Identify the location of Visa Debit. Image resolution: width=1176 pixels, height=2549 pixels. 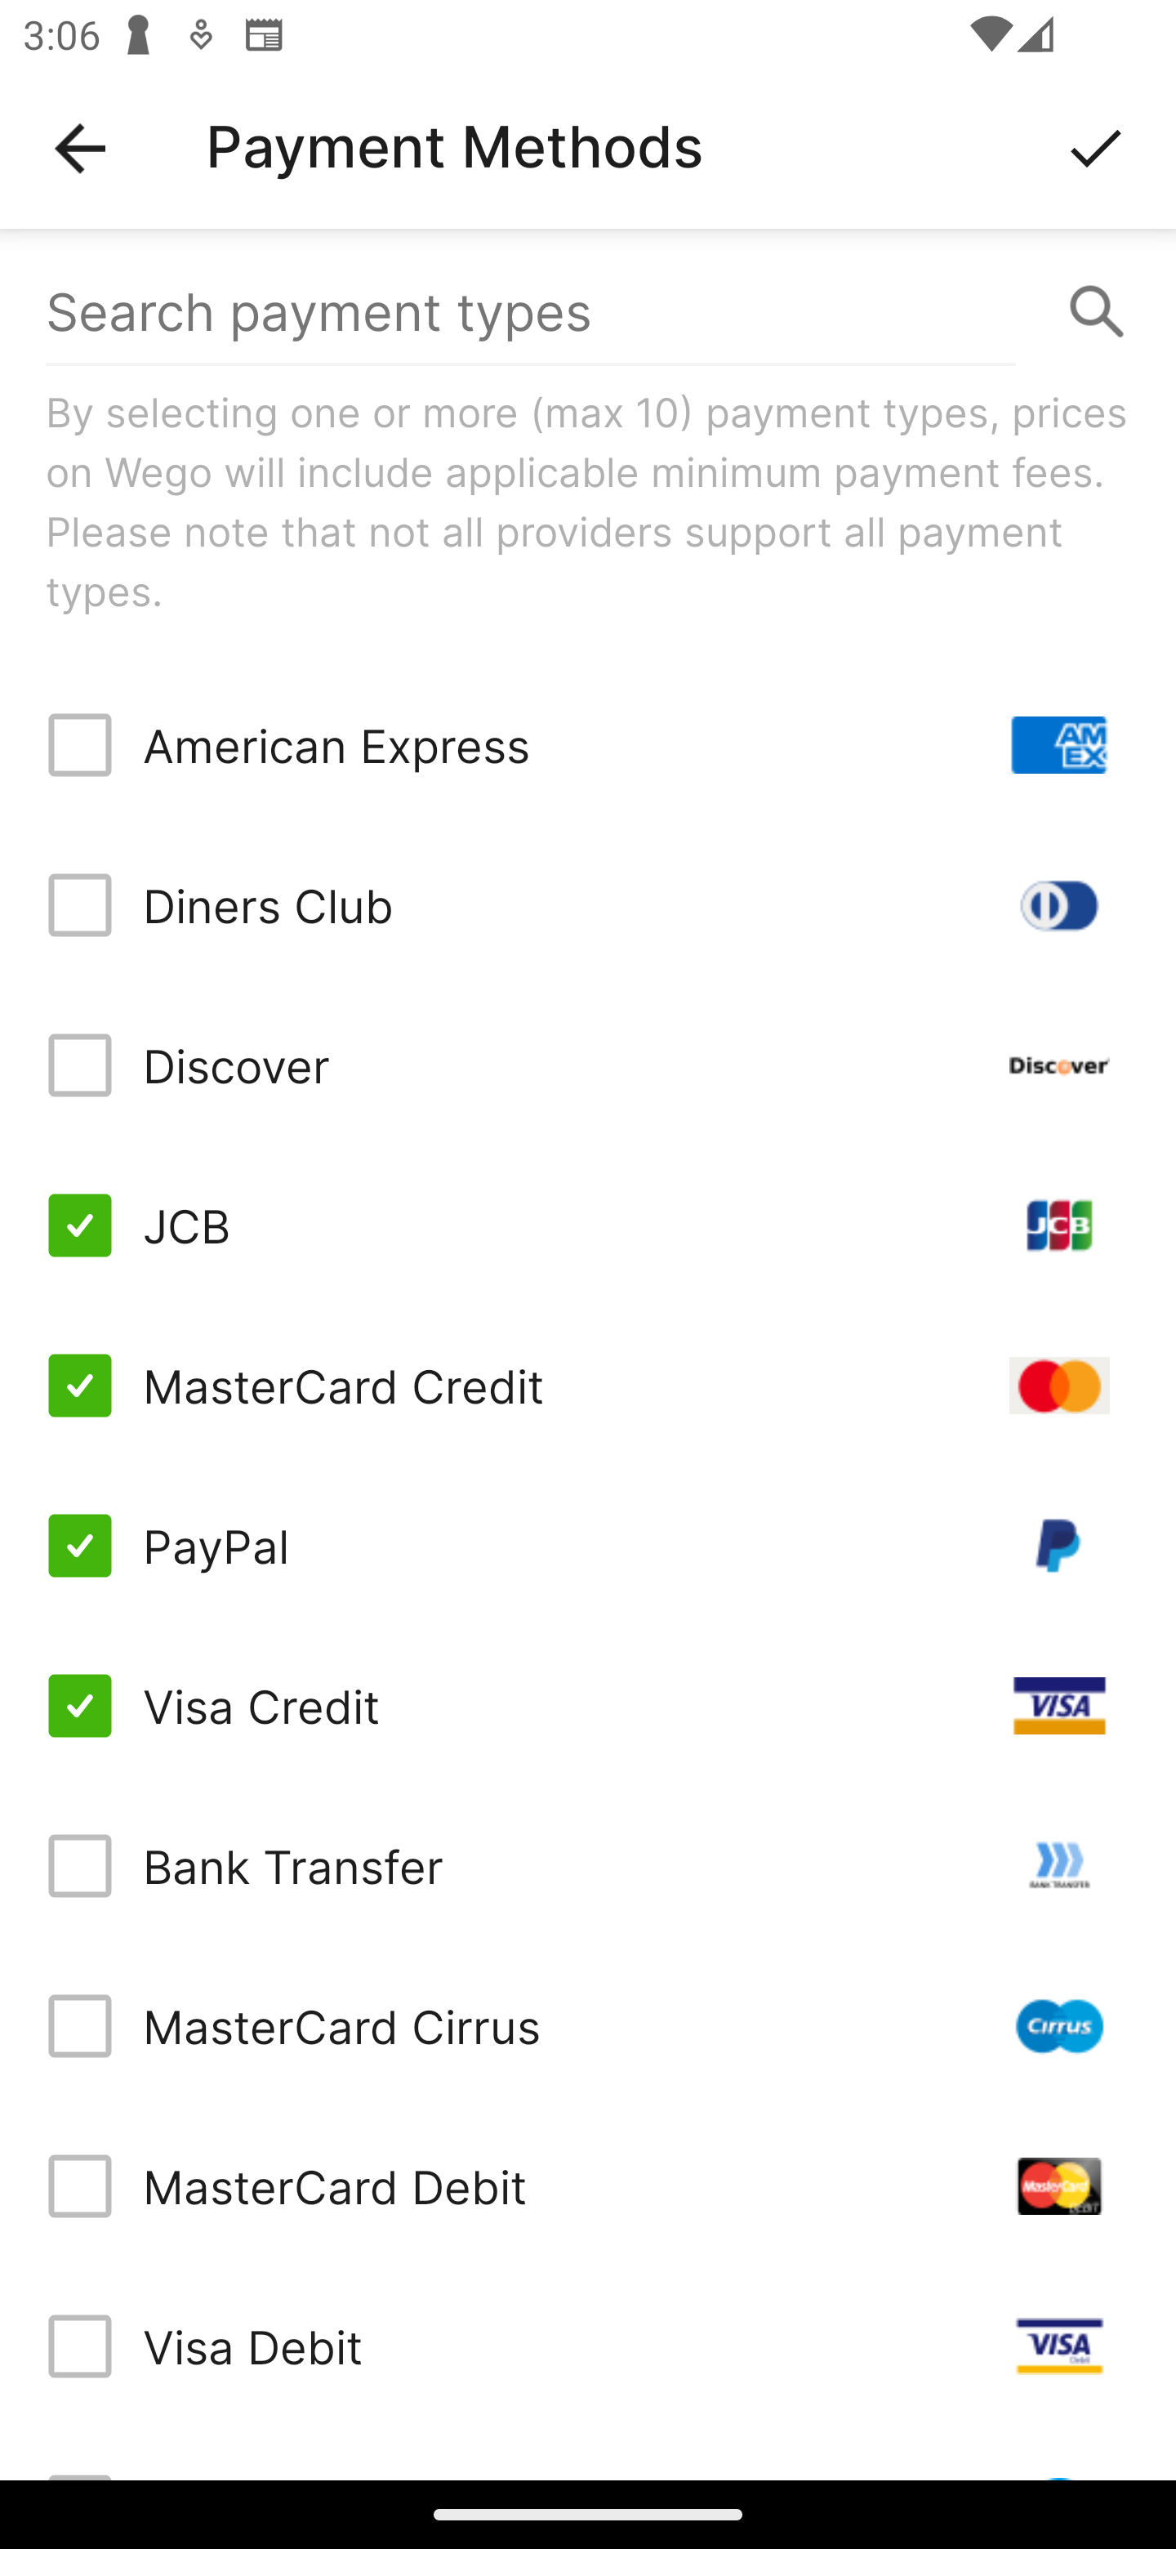
(588, 2346).